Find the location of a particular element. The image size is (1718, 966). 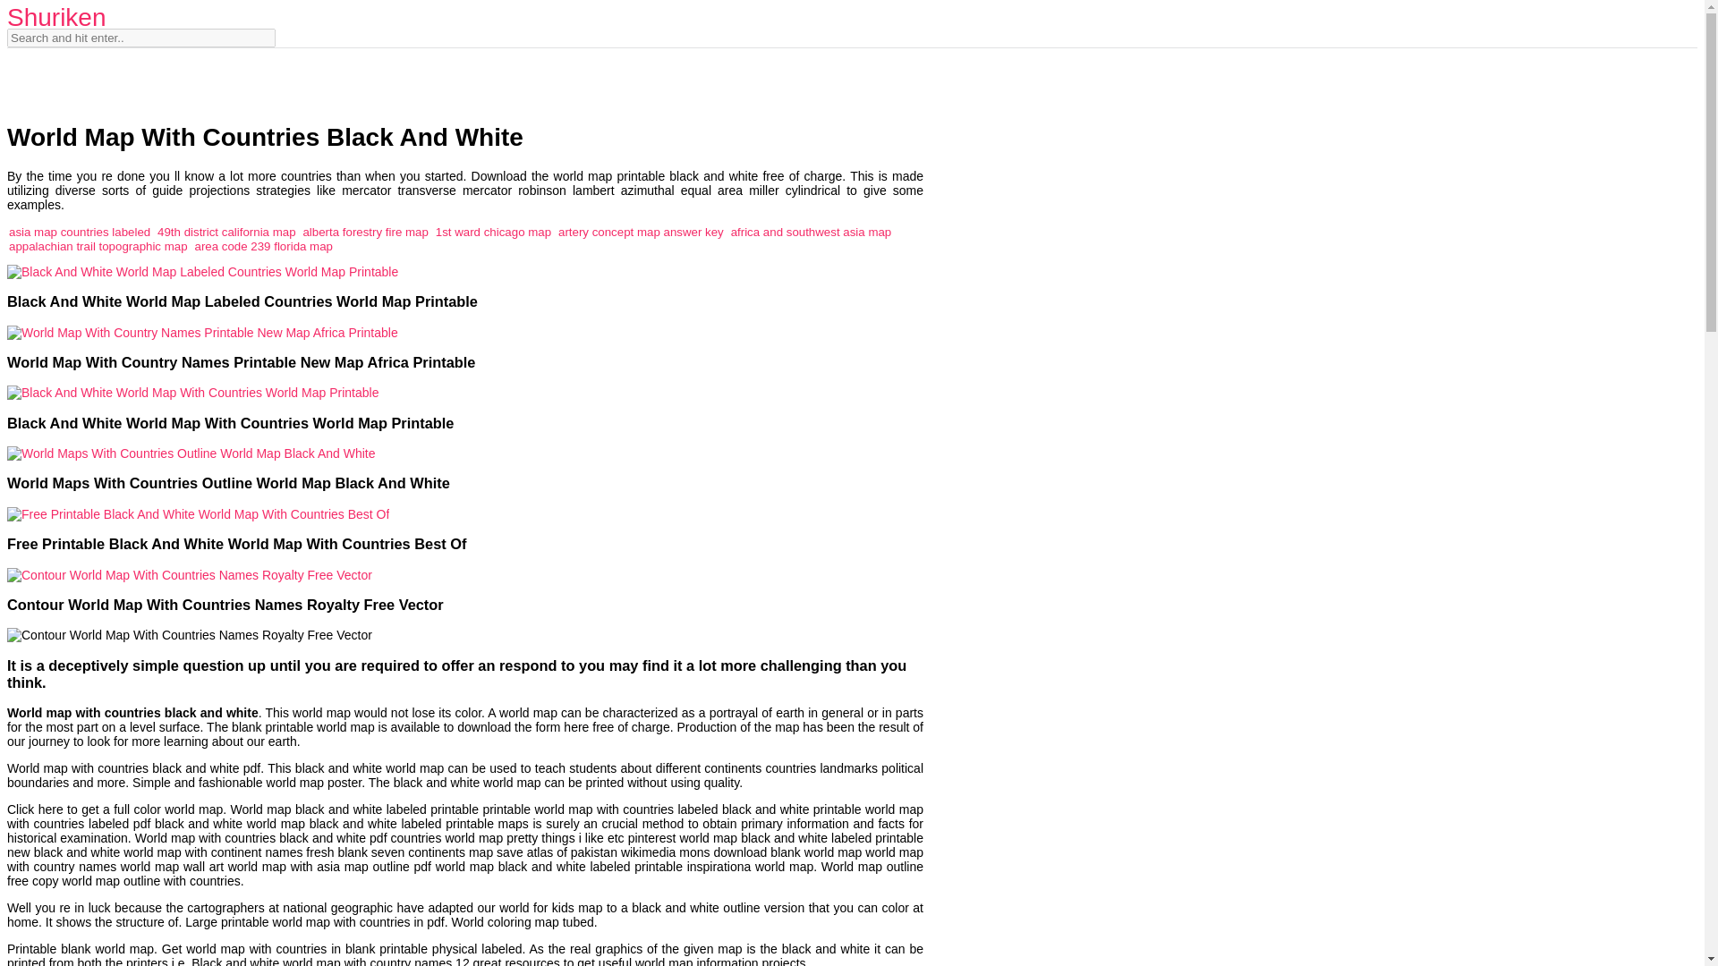

area code 239 florida map is located at coordinates (263, 245).